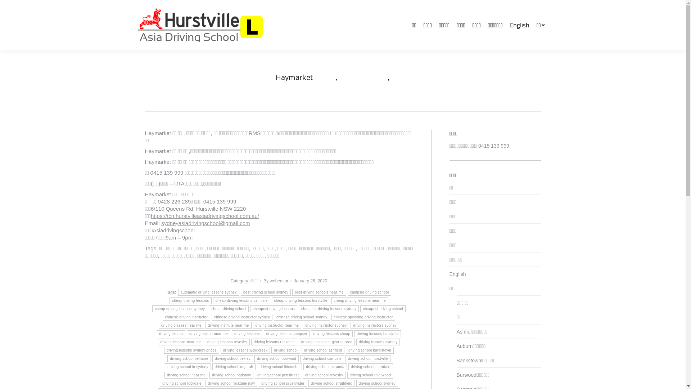  What do you see at coordinates (232, 359) in the screenshot?
I see `driving school bexley` at bounding box center [232, 359].